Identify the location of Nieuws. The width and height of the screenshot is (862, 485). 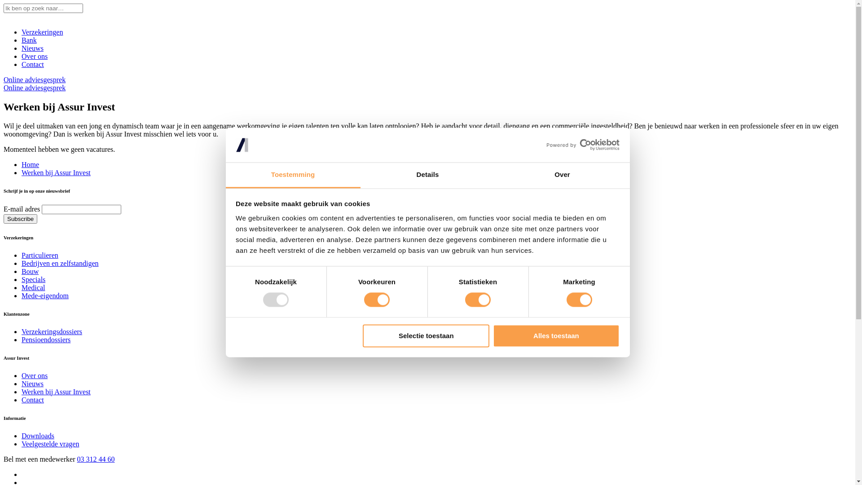
(32, 48).